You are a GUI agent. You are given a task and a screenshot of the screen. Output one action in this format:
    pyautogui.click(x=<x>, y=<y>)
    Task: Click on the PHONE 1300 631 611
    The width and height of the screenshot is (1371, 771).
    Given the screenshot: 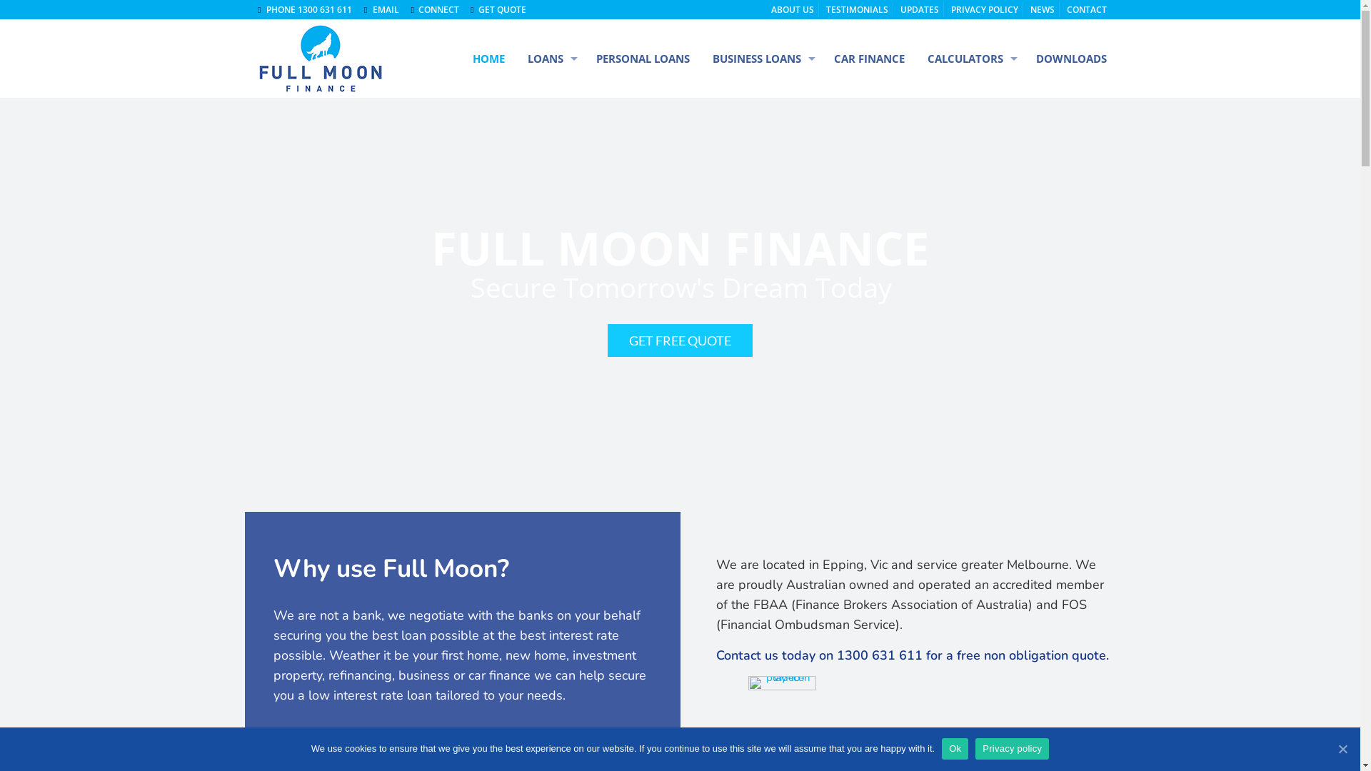 What is the action you would take?
    pyautogui.click(x=309, y=10)
    